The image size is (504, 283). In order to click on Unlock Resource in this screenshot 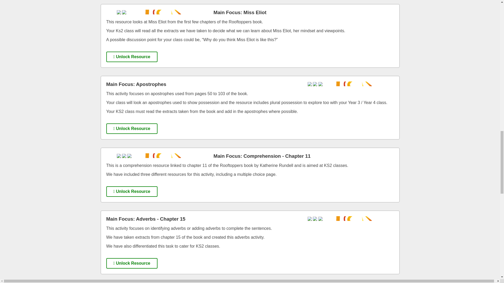, I will do `click(132, 57)`.